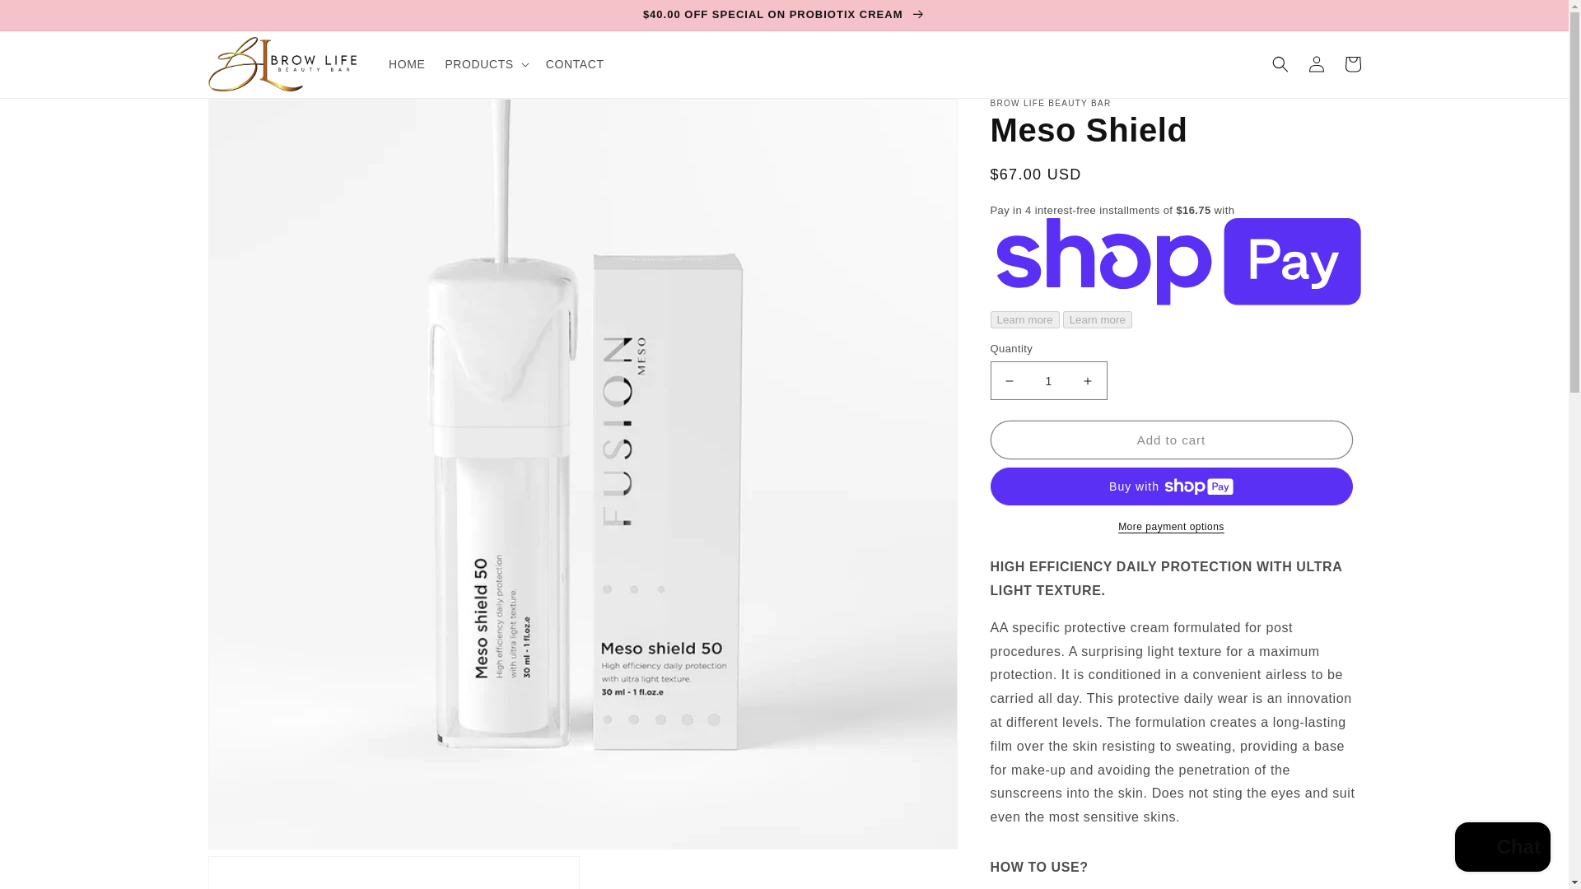  Describe the element at coordinates (1316, 64) in the screenshot. I see `Log in` at that location.